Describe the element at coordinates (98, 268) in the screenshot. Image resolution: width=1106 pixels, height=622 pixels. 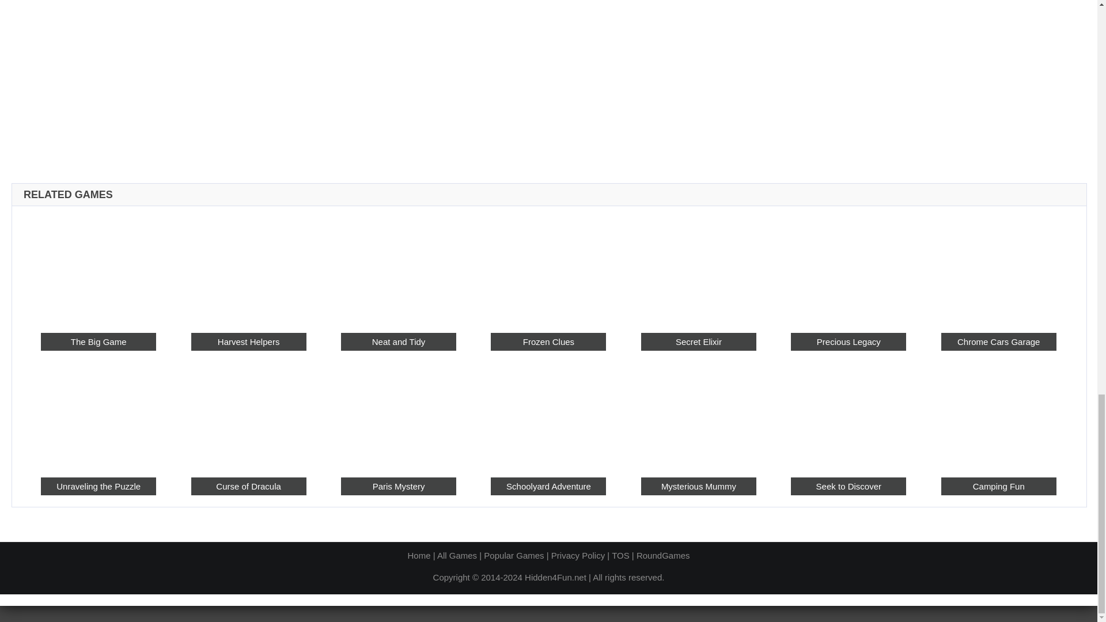
I see `The Big Game` at that location.